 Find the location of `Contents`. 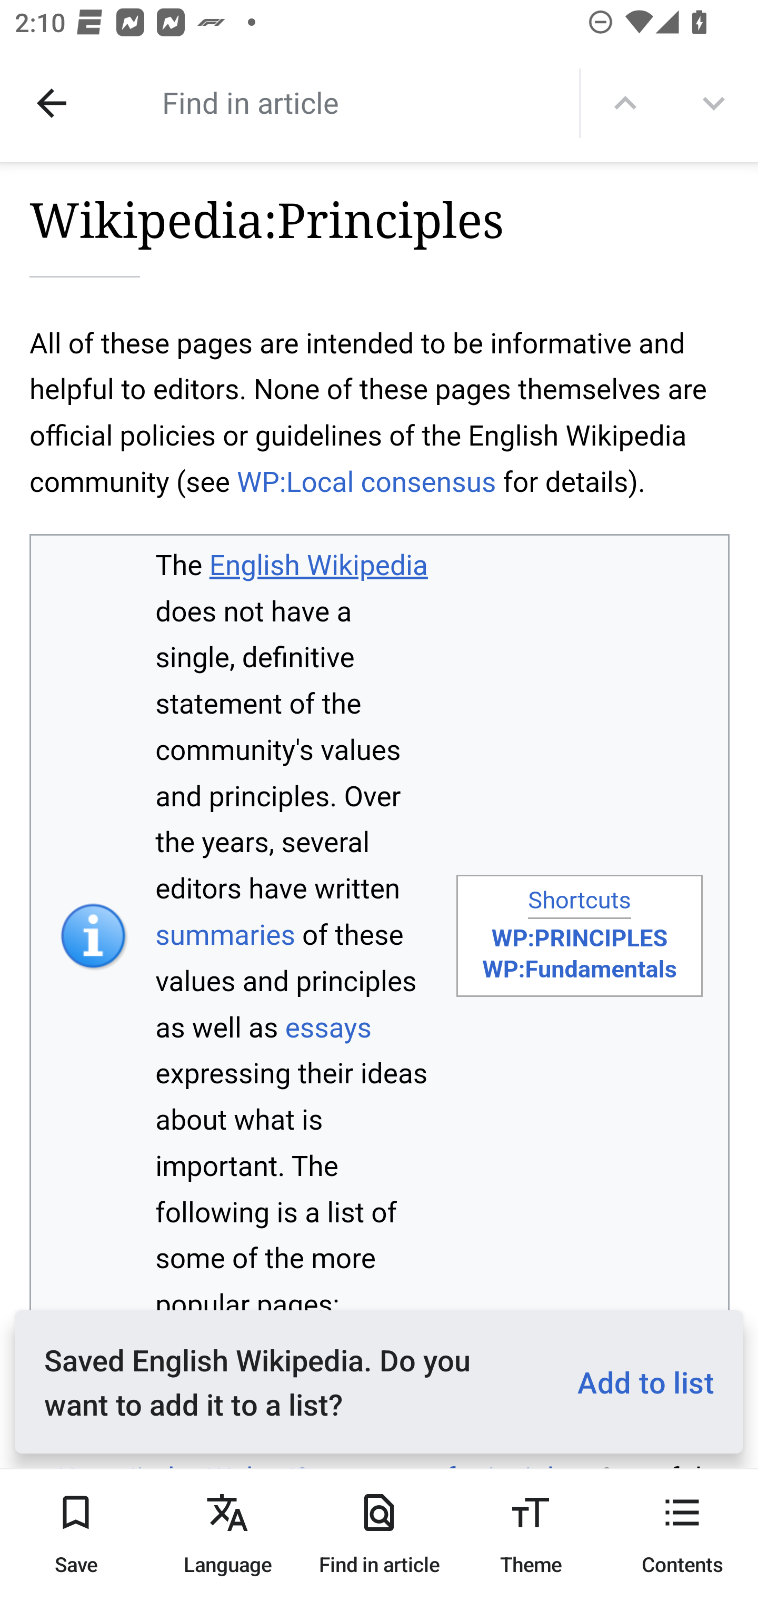

Contents is located at coordinates (682, 1535).